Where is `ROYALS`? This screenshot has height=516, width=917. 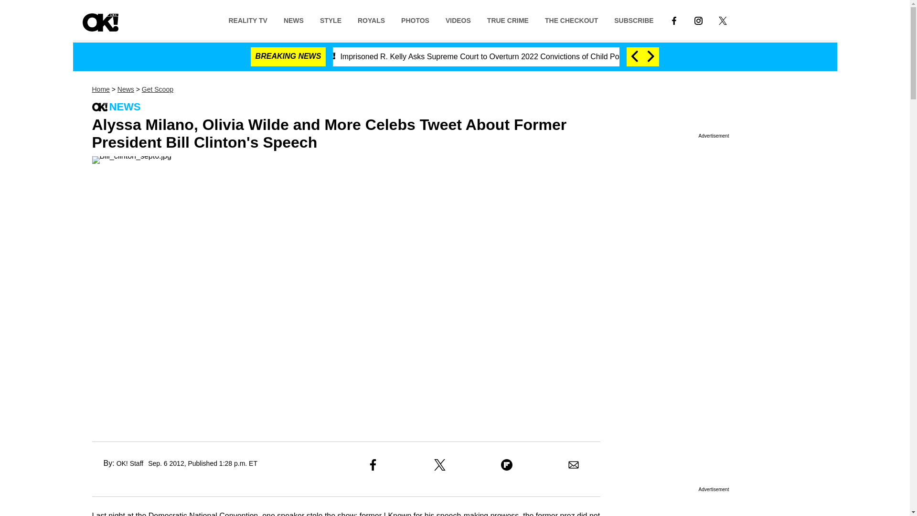 ROYALS is located at coordinates (371, 20).